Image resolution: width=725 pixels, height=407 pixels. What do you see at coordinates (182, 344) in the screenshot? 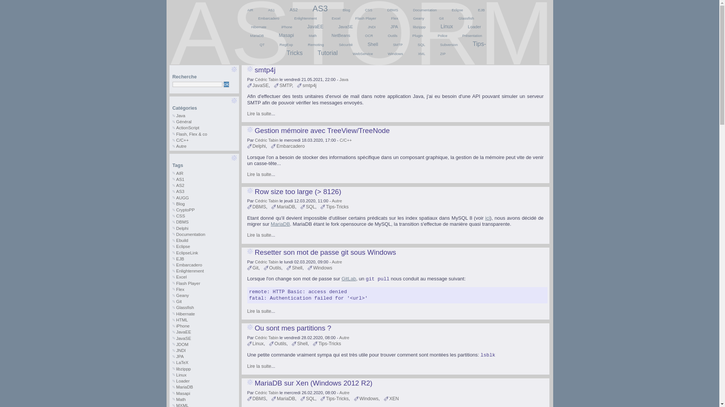
I see `JDOM` at bounding box center [182, 344].